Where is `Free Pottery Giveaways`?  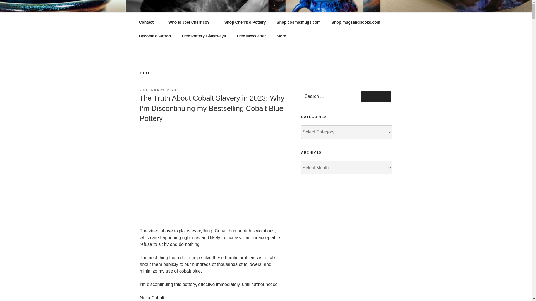 Free Pottery Giveaways is located at coordinates (204, 36).